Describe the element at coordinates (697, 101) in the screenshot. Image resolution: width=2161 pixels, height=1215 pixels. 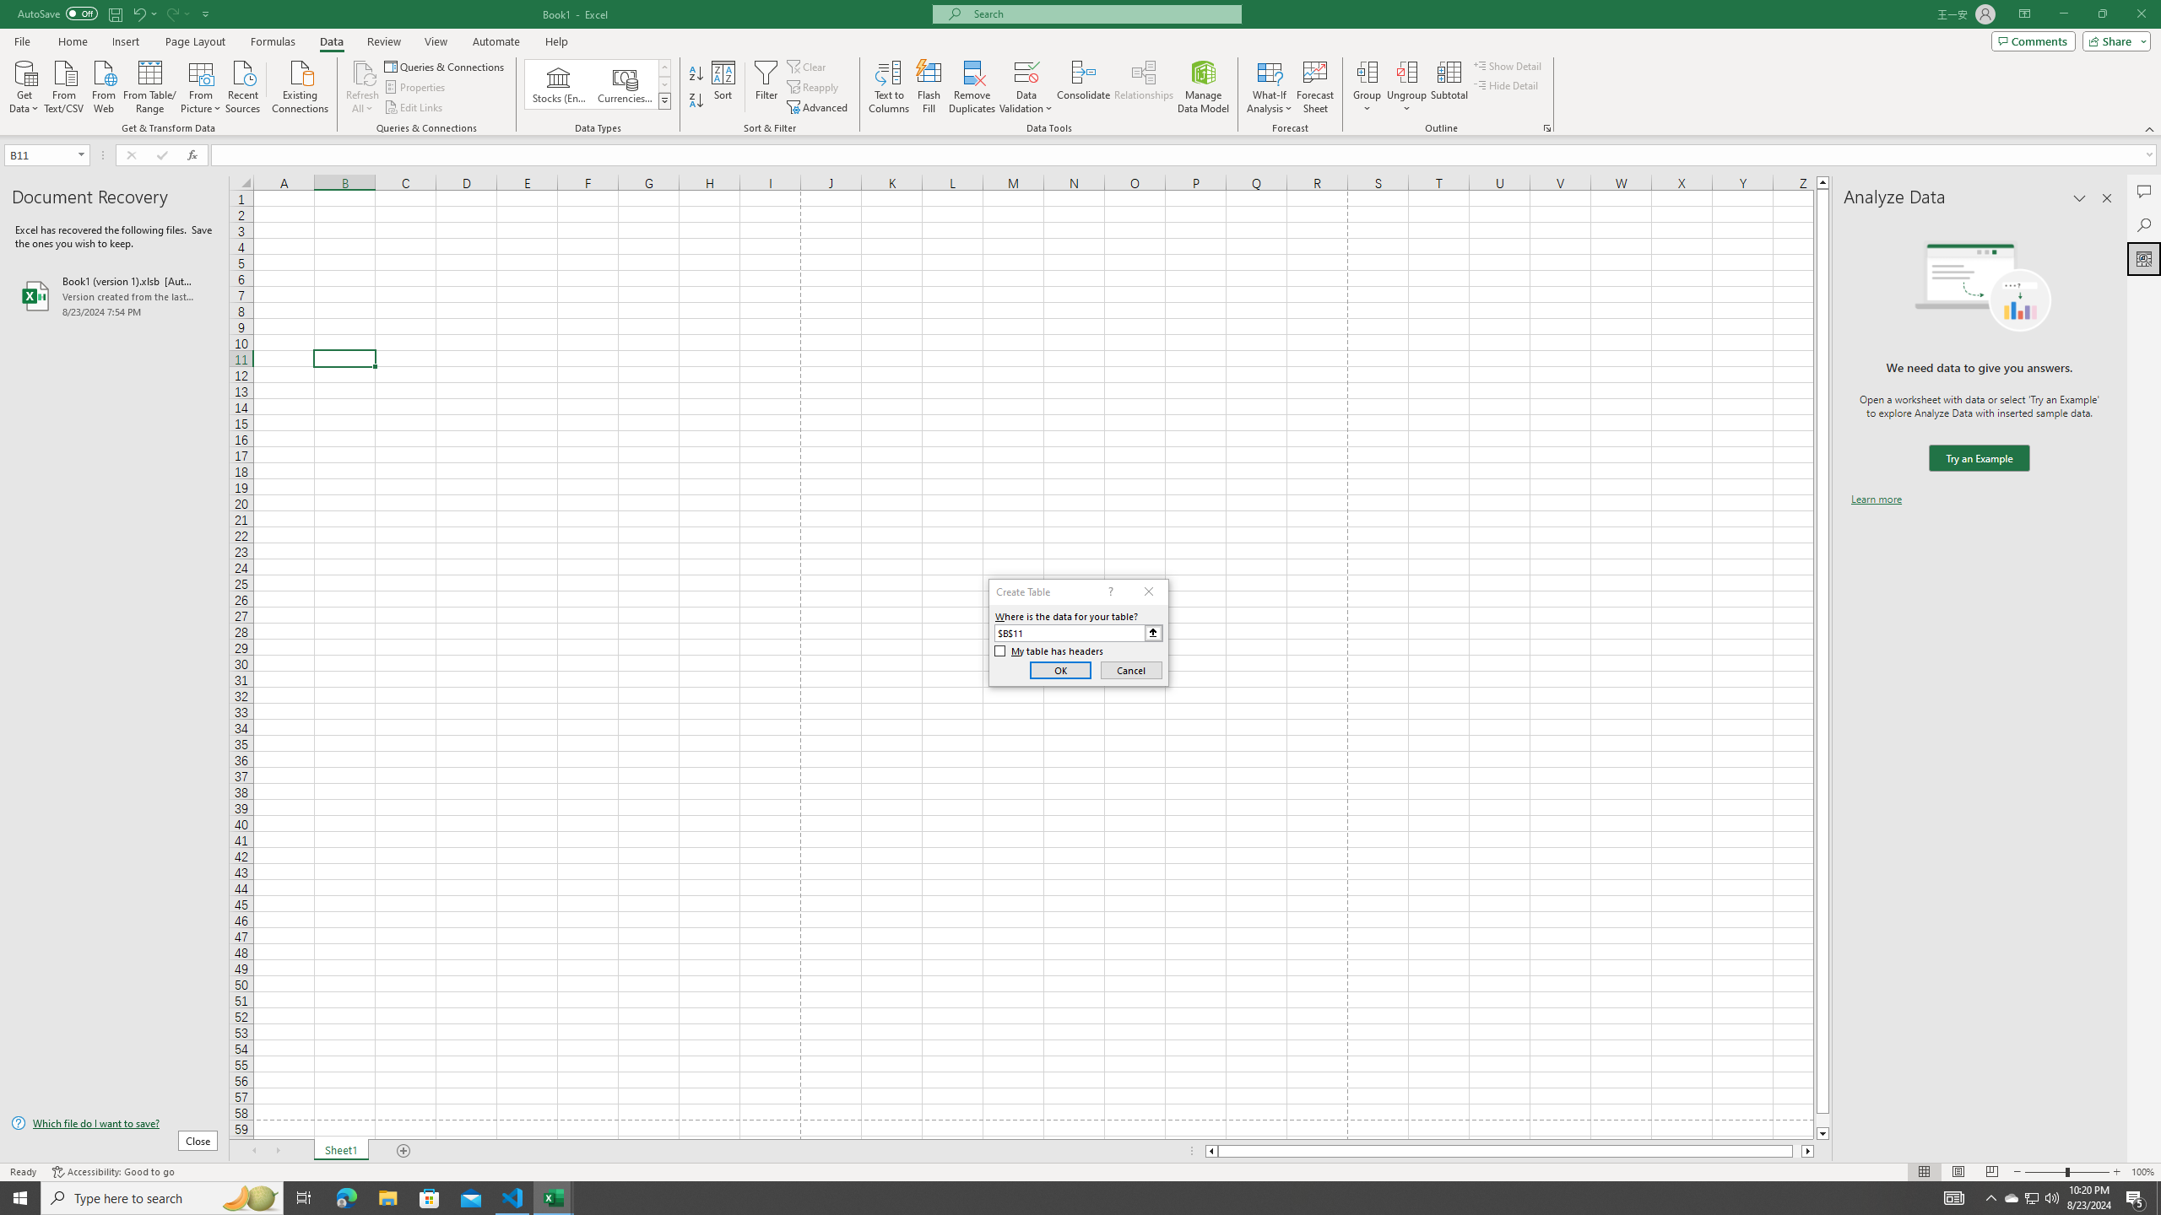
I see `Sort Z to A` at that location.